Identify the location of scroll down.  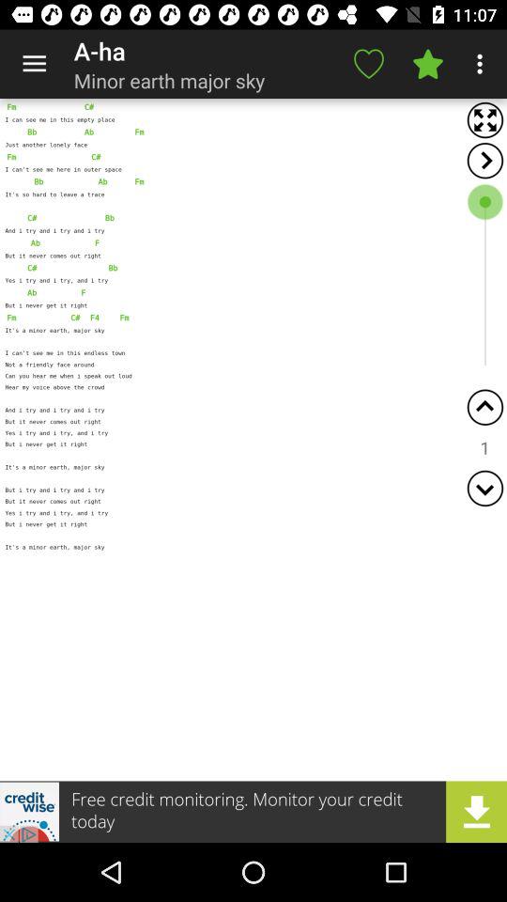
(484, 489).